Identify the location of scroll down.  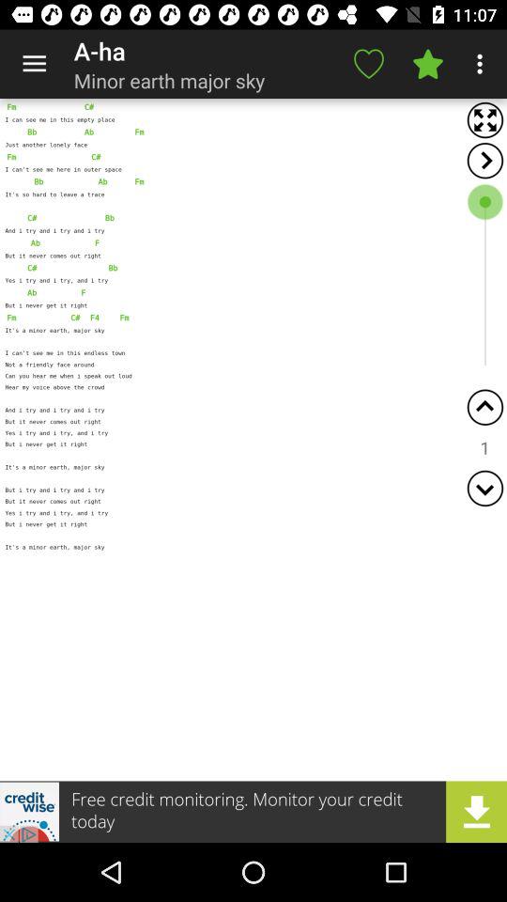
(484, 489).